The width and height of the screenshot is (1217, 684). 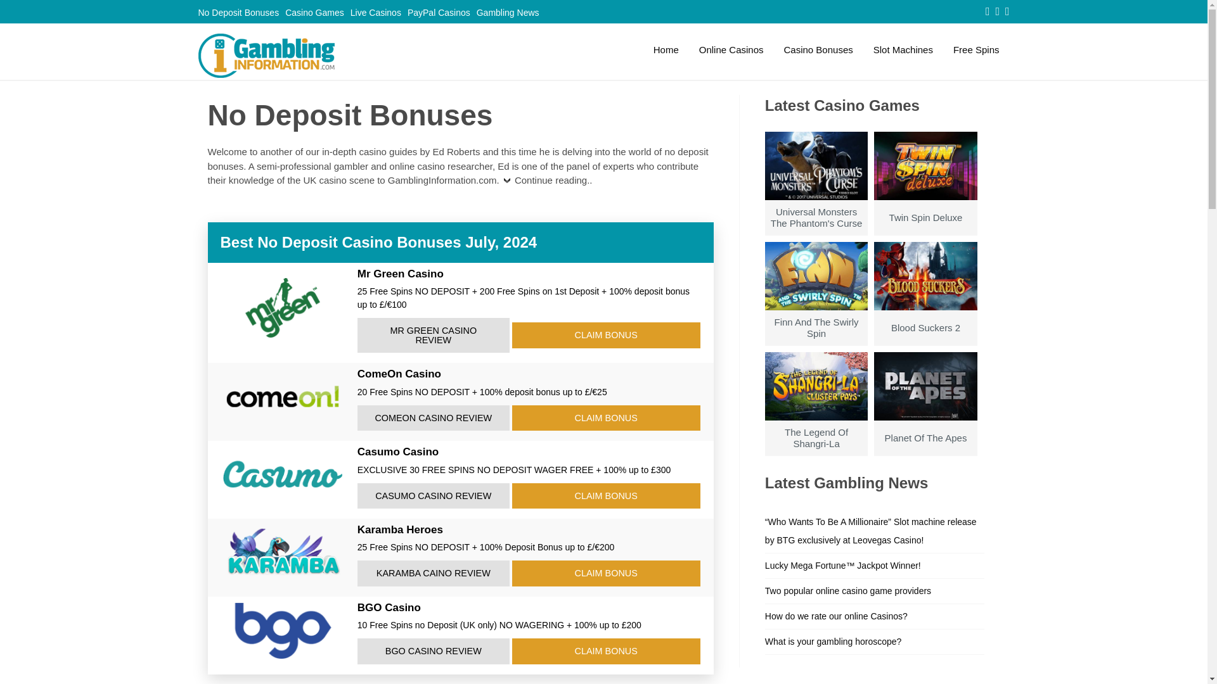 What do you see at coordinates (925, 308) in the screenshot?
I see `Blood suckers 2` at bounding box center [925, 308].